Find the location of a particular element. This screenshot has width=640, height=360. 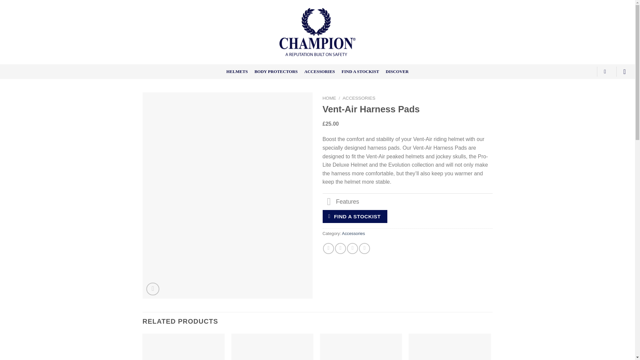

ACCESSORIES is located at coordinates (319, 72).